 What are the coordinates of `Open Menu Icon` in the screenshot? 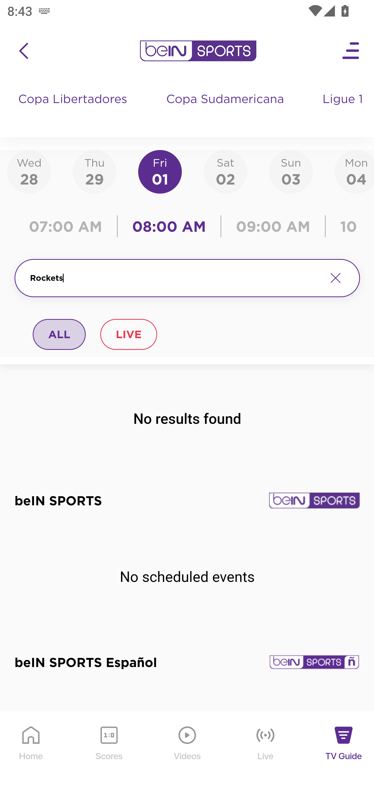 It's located at (351, 51).